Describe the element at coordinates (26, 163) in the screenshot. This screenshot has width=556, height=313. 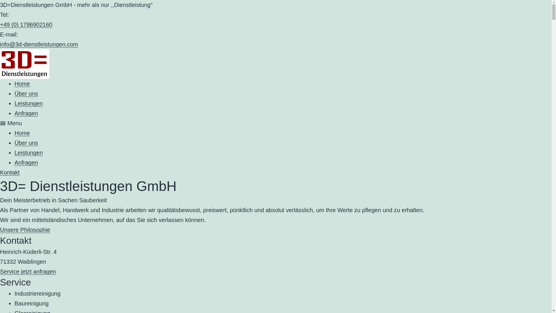
I see `Anfragen` at that location.